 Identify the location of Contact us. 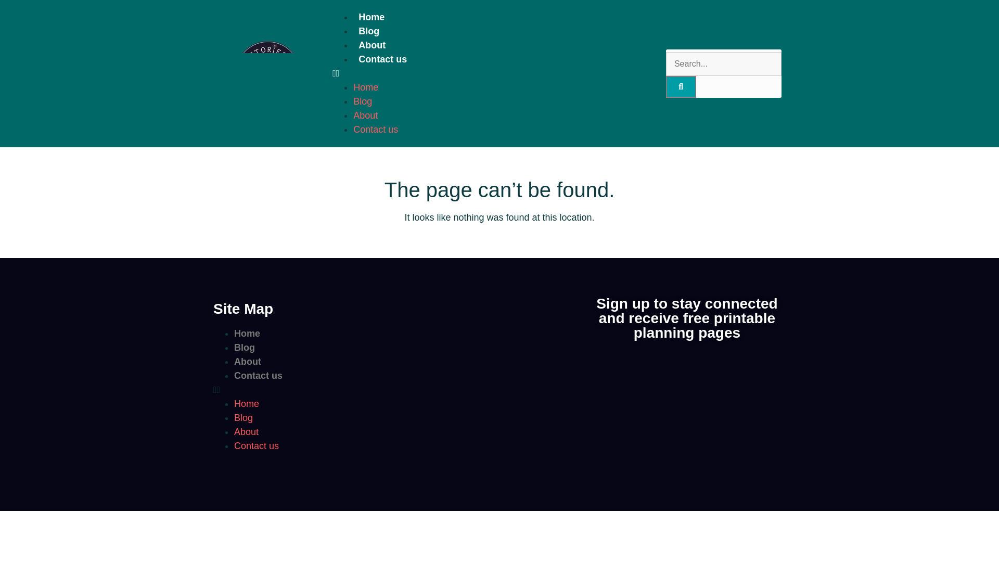
(382, 59).